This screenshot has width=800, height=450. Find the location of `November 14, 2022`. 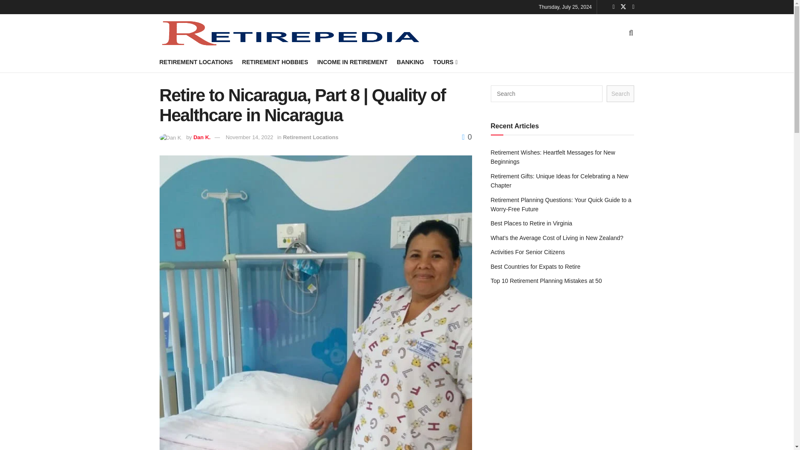

November 14, 2022 is located at coordinates (249, 137).